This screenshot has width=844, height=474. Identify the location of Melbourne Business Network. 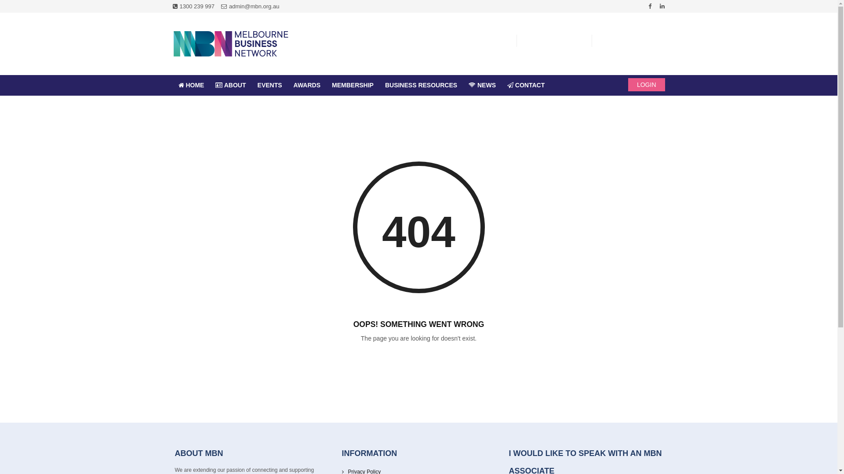
(230, 44).